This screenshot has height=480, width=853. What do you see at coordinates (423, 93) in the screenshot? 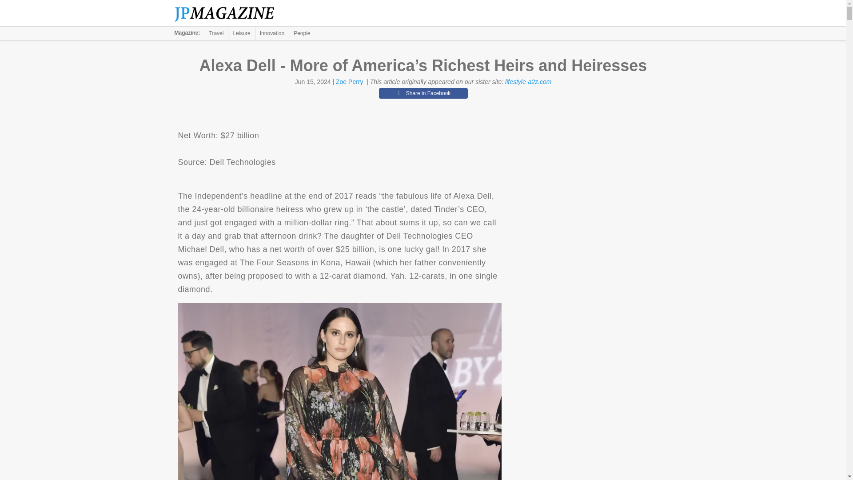
I see `Share in Facebook` at bounding box center [423, 93].